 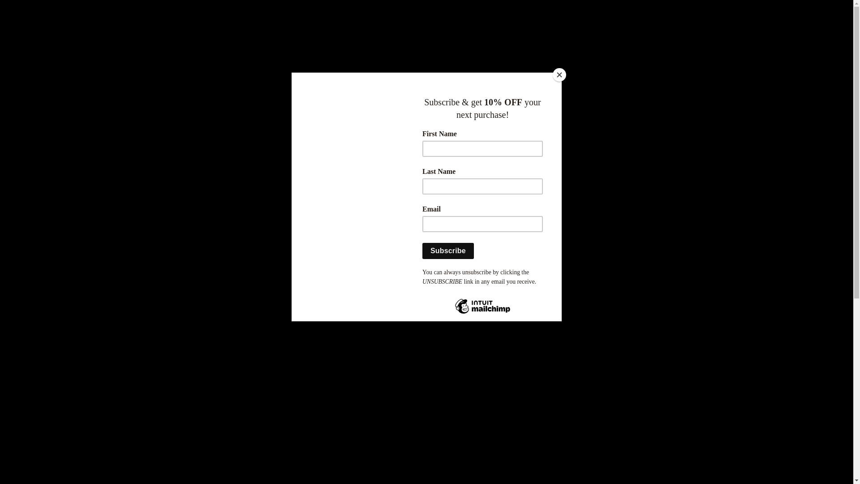 What do you see at coordinates (288, 186) in the screenshot?
I see `SALE` at bounding box center [288, 186].